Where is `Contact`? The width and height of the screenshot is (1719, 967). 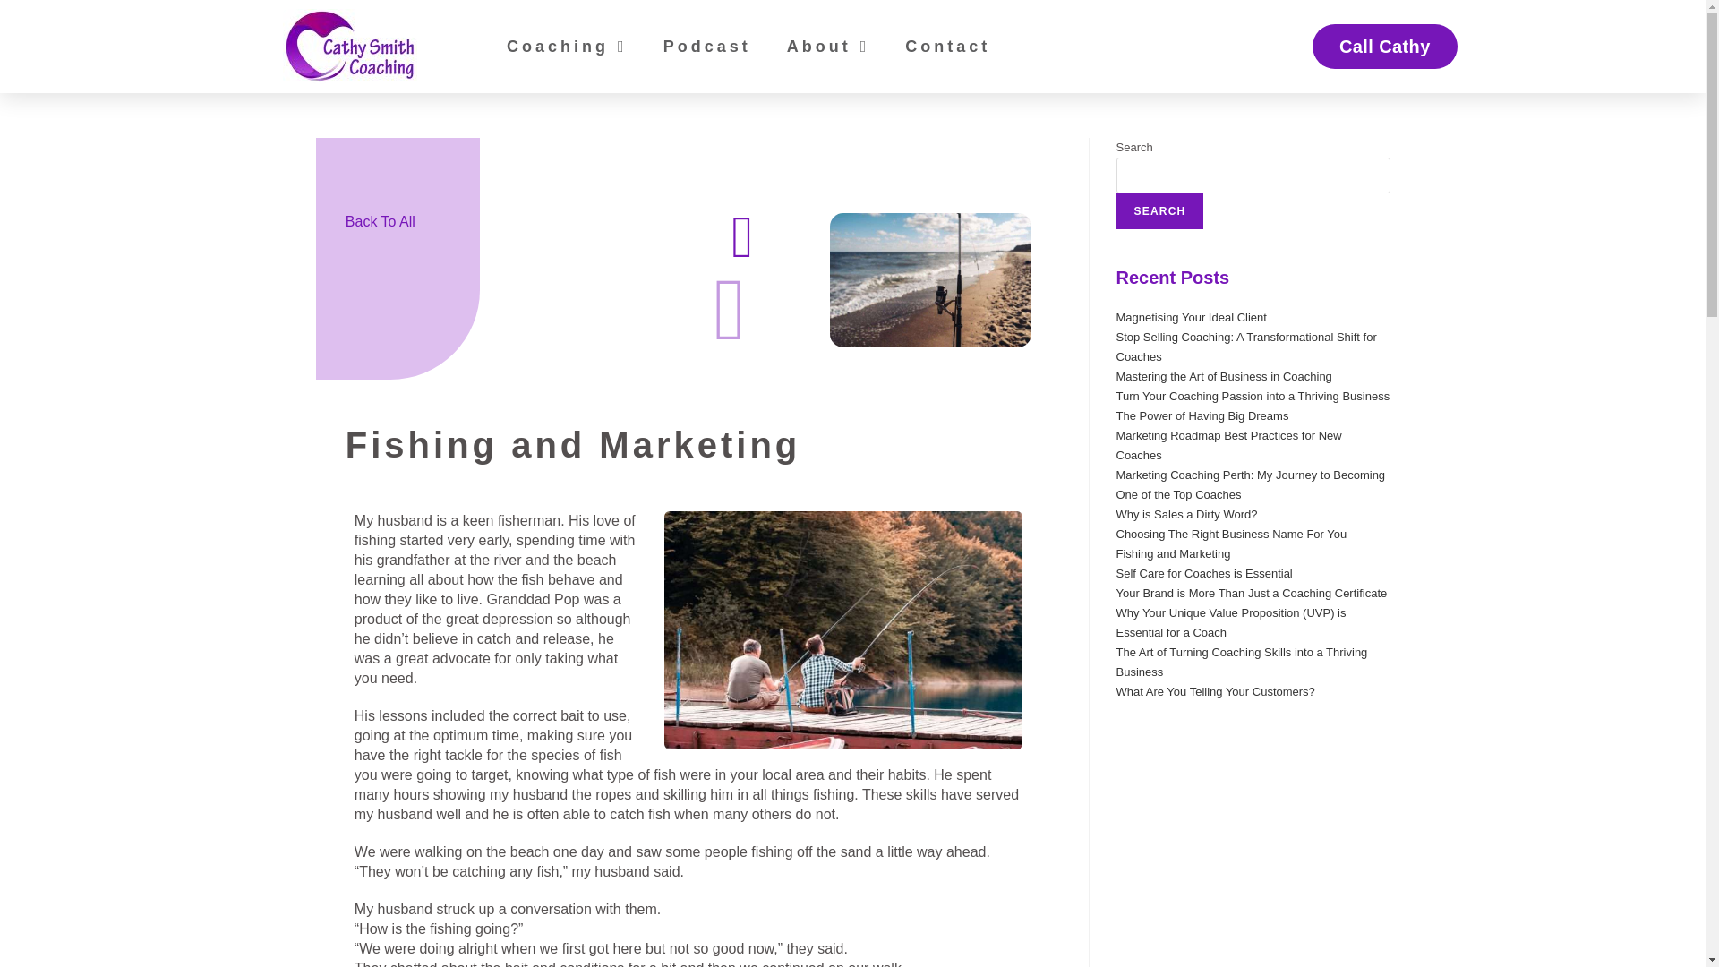 Contact is located at coordinates (947, 47).